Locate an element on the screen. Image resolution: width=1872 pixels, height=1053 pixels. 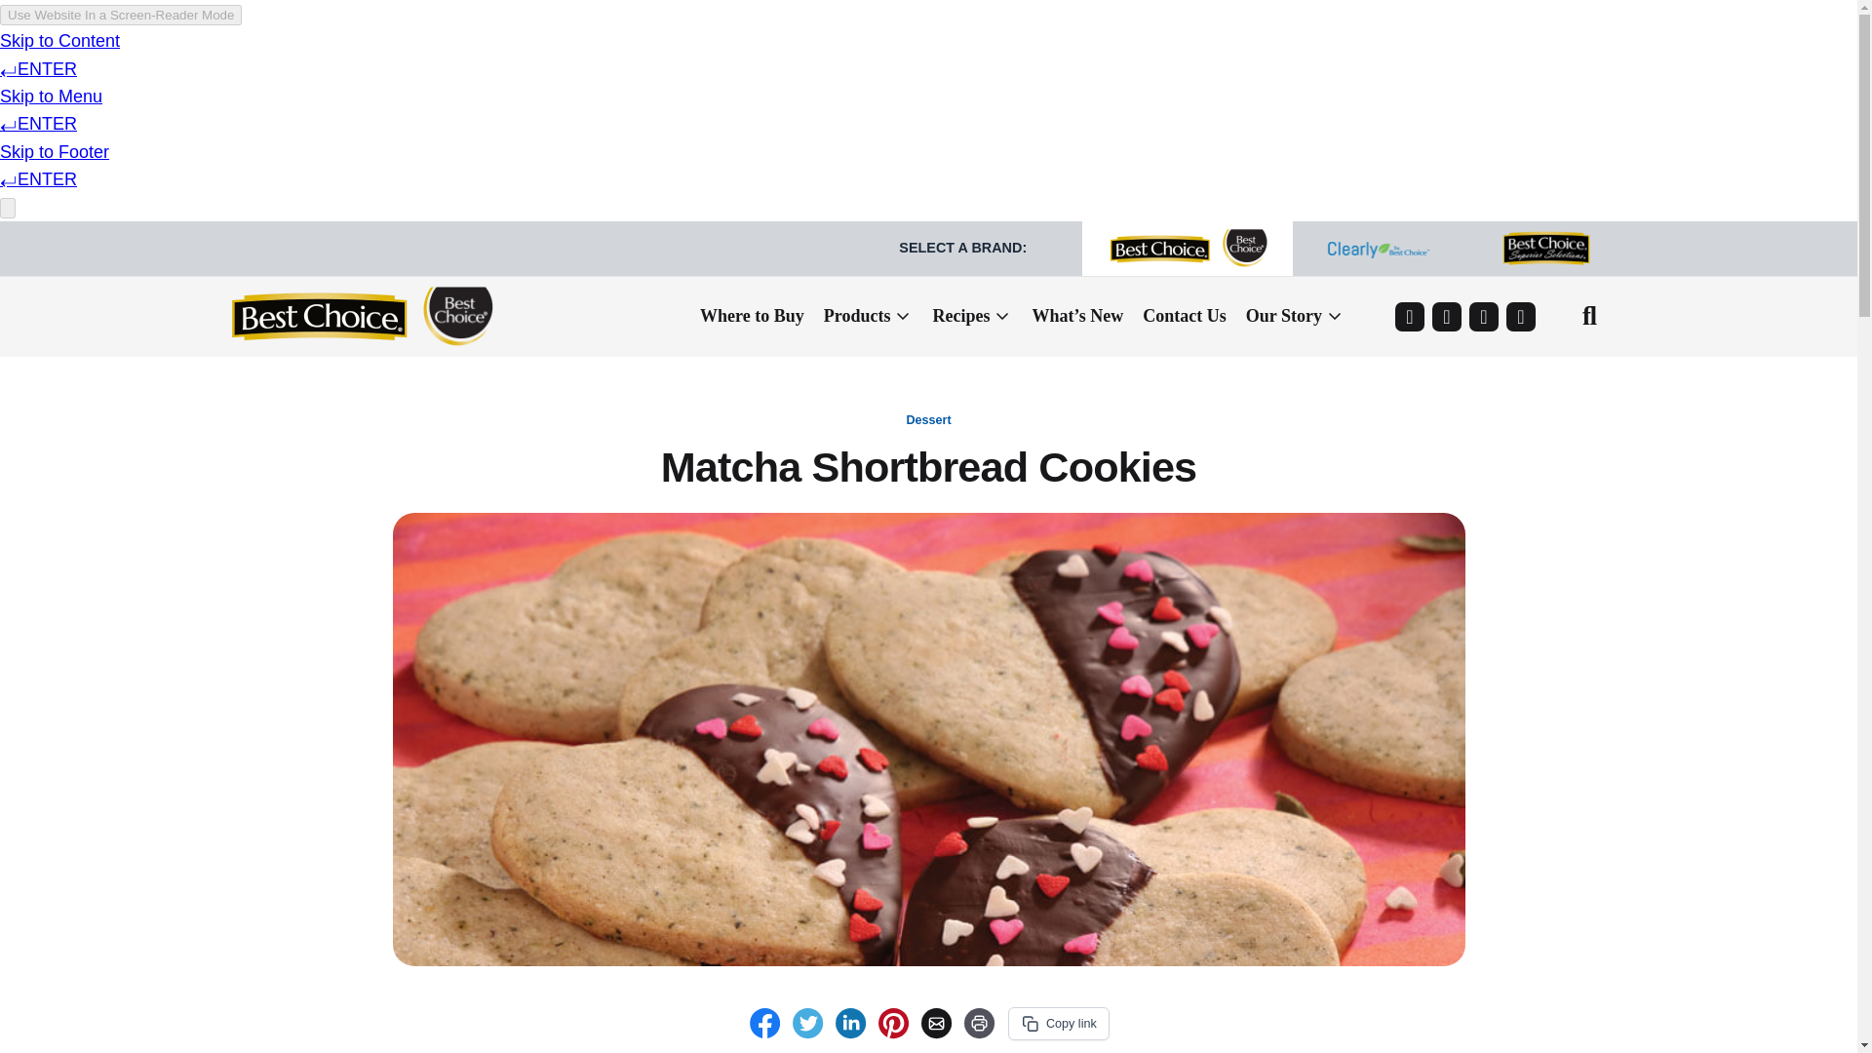
Recipes is located at coordinates (972, 320).